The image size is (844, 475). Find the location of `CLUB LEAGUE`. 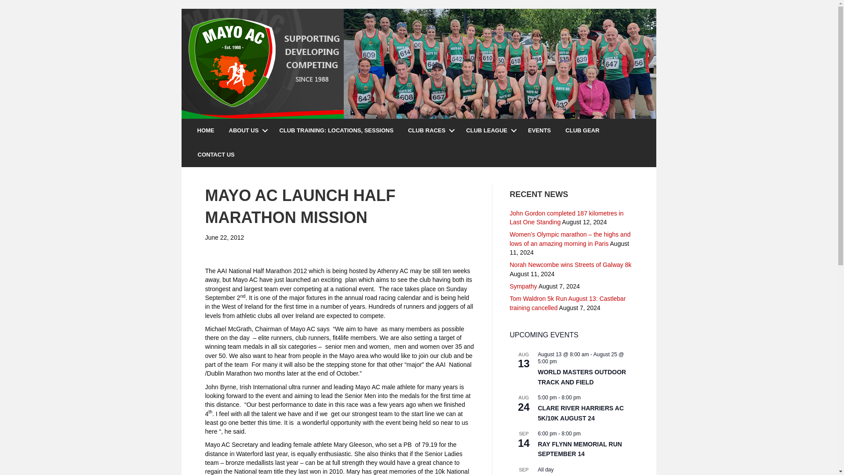

CLUB LEAGUE is located at coordinates (490, 131).